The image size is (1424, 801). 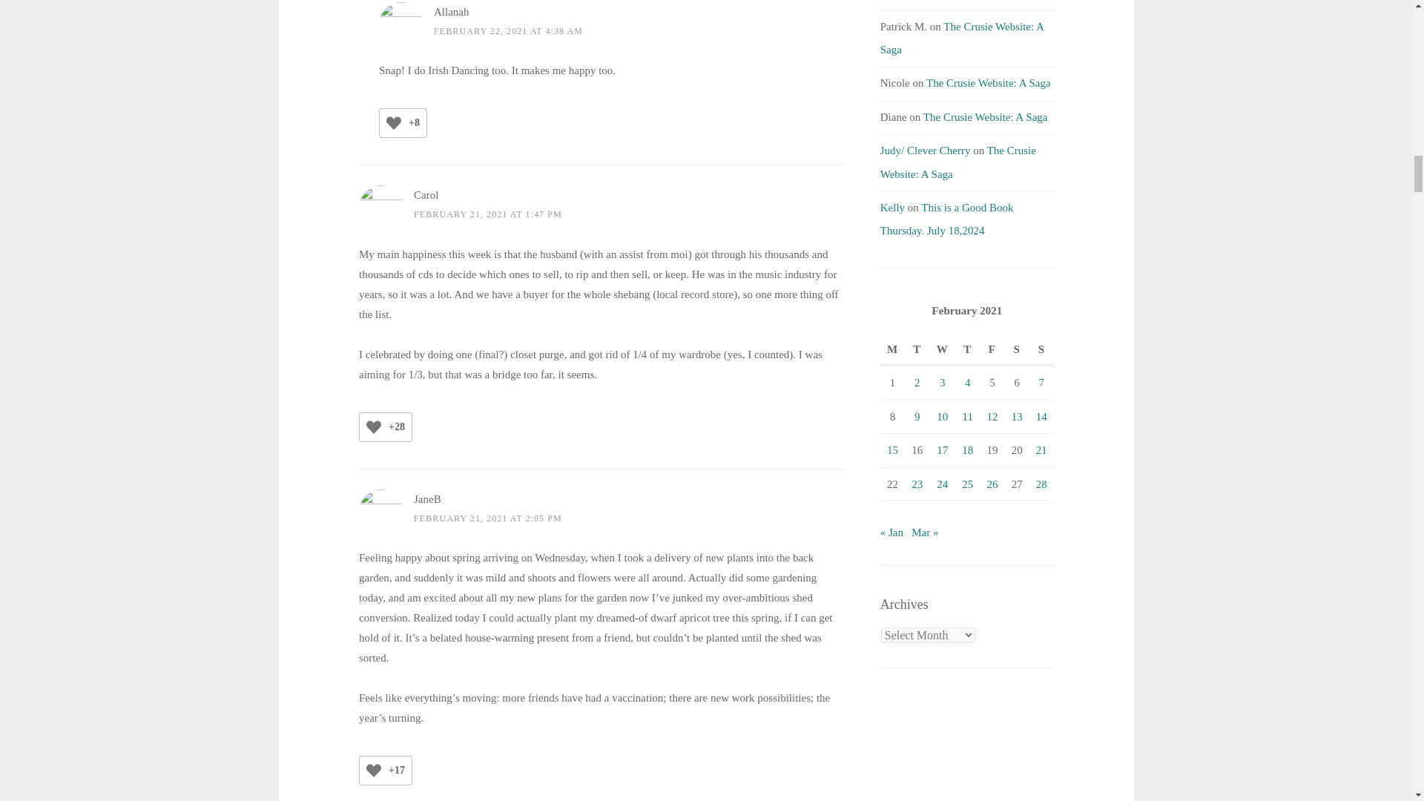 What do you see at coordinates (488, 214) in the screenshot?
I see `FEBRUARY 21, 2021 AT 1:47 PM` at bounding box center [488, 214].